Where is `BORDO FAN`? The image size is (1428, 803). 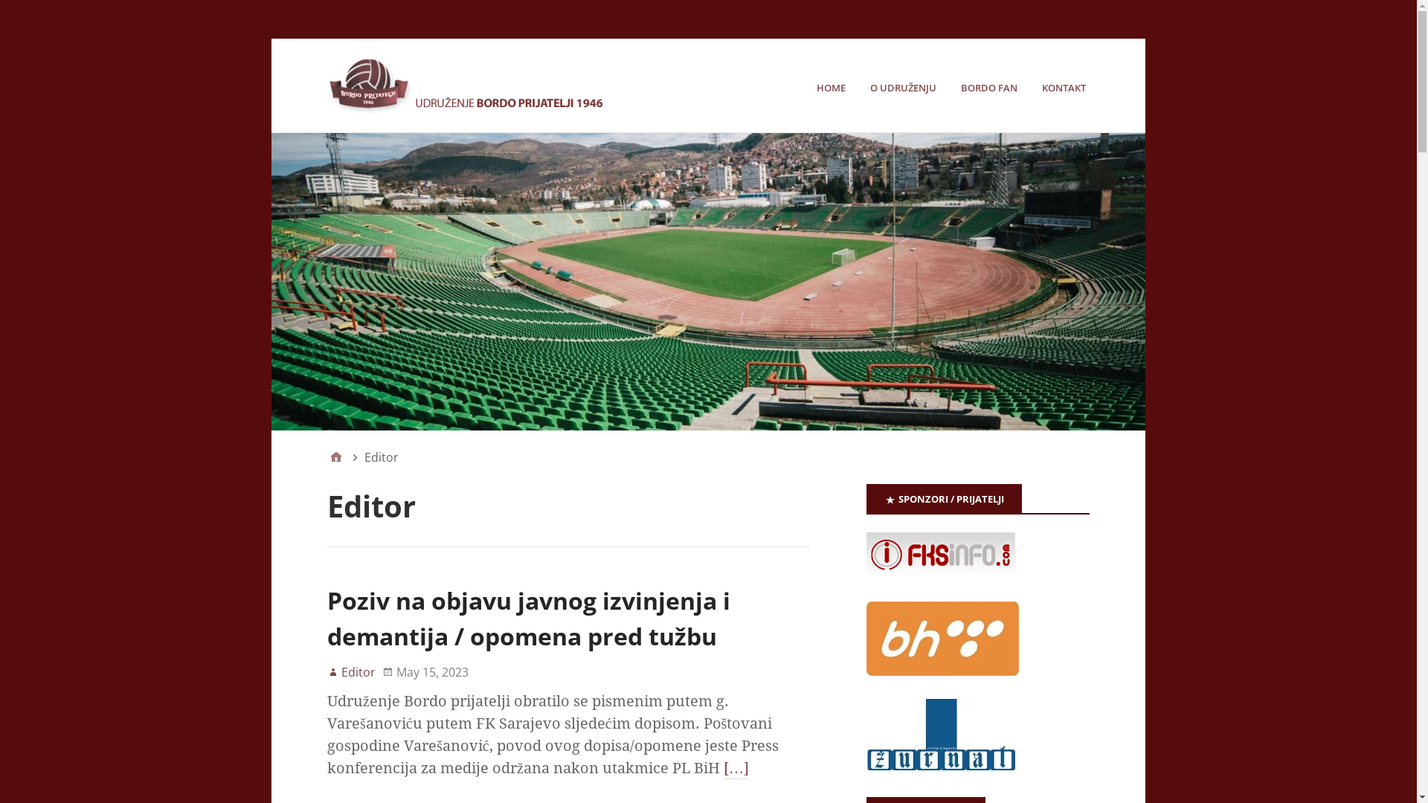 BORDO FAN is located at coordinates (991, 88).